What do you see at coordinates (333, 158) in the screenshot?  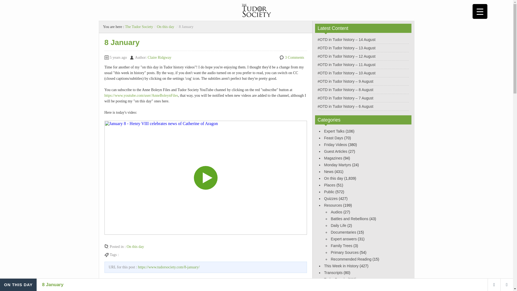 I see `Magazines` at bounding box center [333, 158].